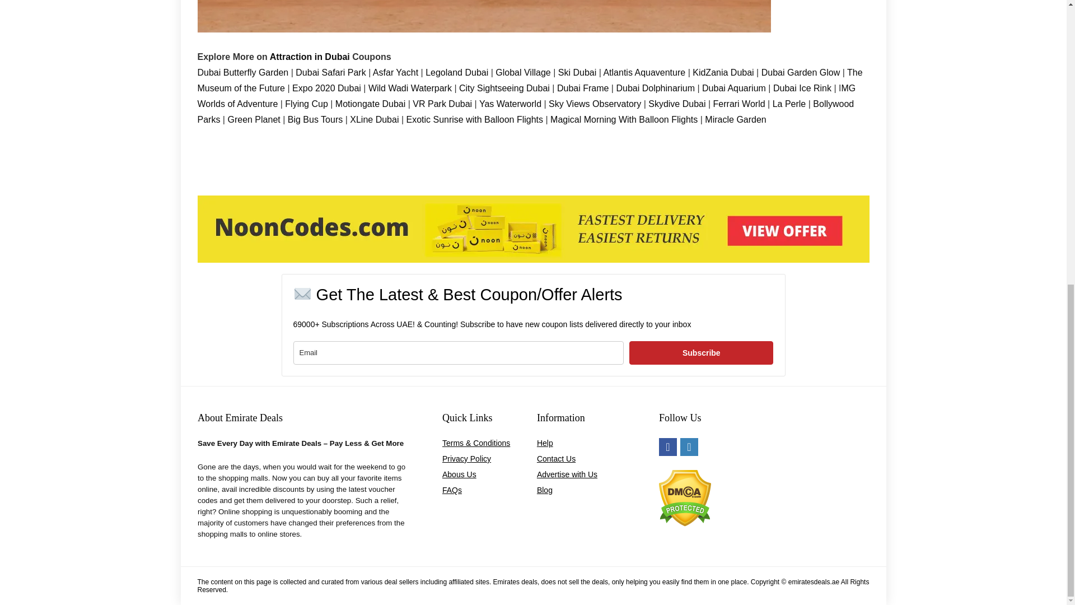  What do you see at coordinates (801, 72) in the screenshot?
I see `Dubai Garden Glow` at bounding box center [801, 72].